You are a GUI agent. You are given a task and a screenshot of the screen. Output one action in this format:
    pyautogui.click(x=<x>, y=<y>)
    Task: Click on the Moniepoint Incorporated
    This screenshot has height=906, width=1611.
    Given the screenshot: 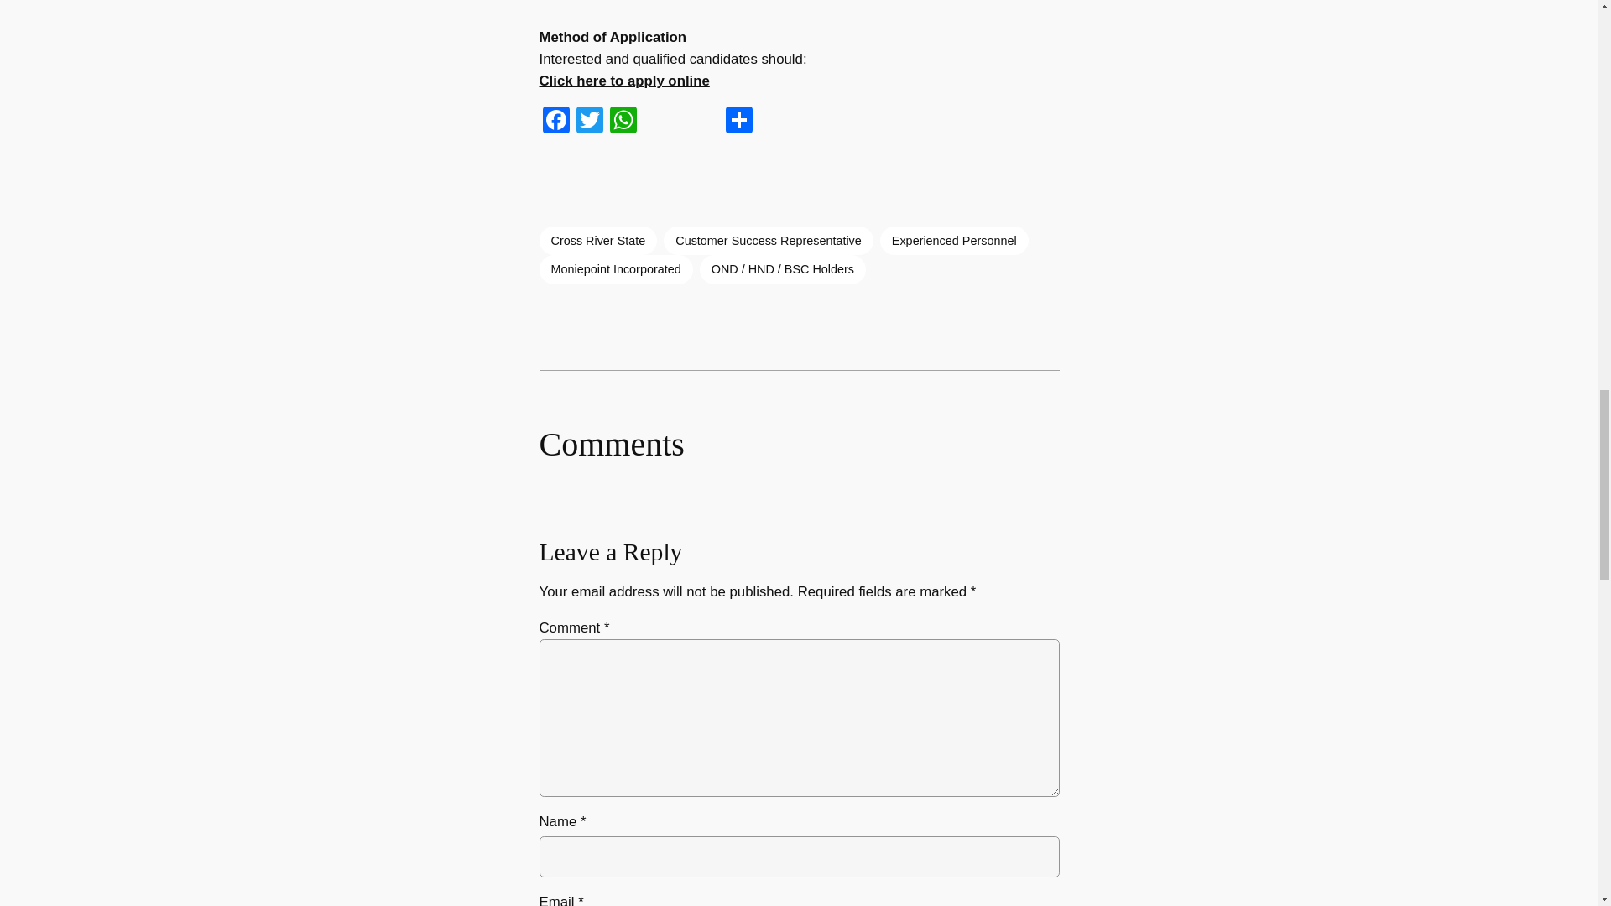 What is the action you would take?
    pyautogui.click(x=615, y=268)
    